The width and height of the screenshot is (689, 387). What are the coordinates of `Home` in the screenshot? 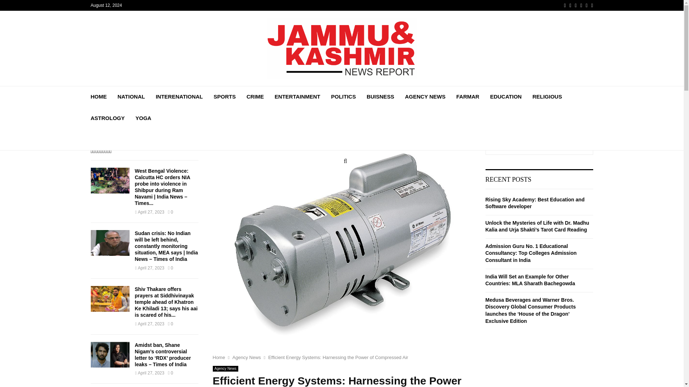 It's located at (219, 358).